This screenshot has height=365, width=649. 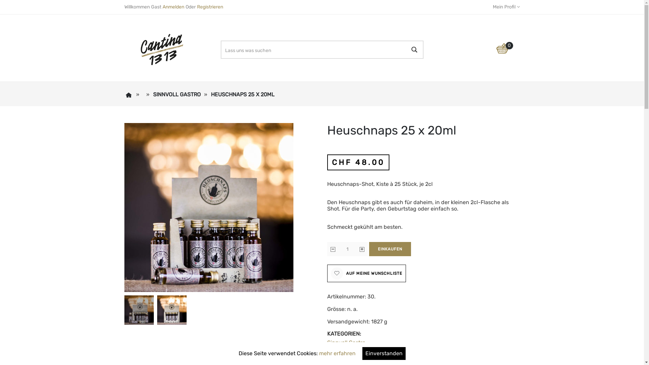 What do you see at coordinates (139, 310) in the screenshot?
I see `heuschnaps-shot-box` at bounding box center [139, 310].